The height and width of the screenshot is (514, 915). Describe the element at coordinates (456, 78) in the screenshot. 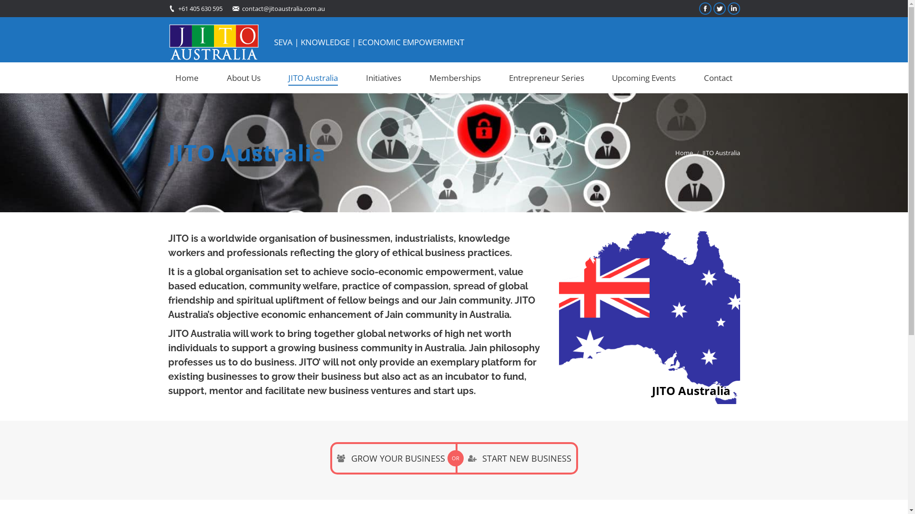

I see `Memberships` at that location.